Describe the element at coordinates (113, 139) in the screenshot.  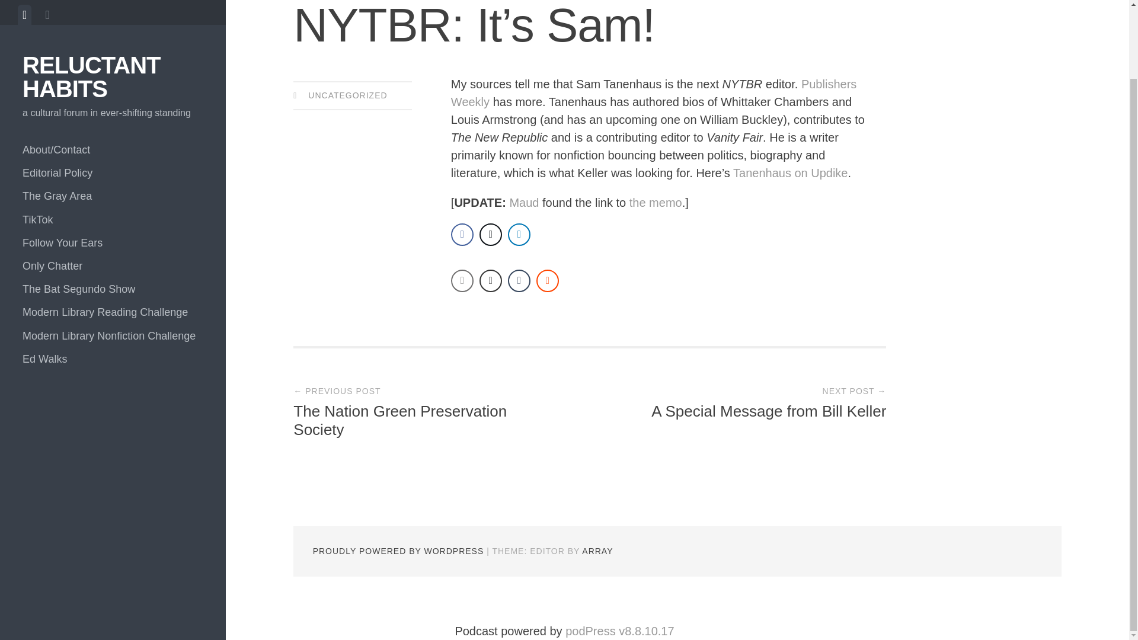
I see `TikTok` at that location.